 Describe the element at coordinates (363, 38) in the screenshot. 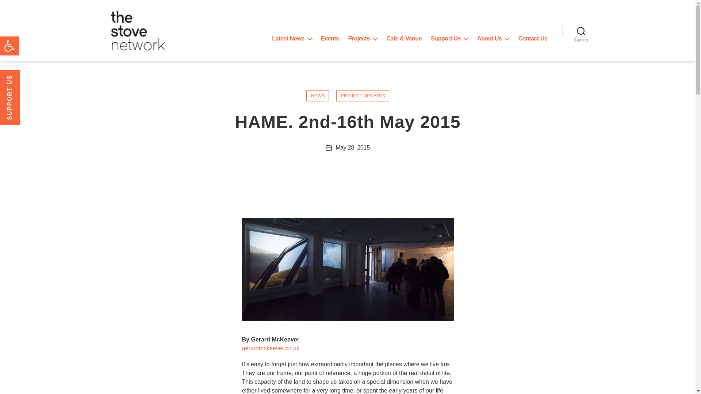

I see `Projects` at that location.